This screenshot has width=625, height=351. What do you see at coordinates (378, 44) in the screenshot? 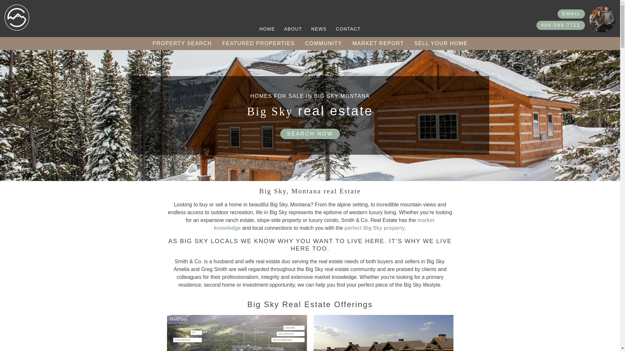
I see `MARKET REPORT` at bounding box center [378, 44].